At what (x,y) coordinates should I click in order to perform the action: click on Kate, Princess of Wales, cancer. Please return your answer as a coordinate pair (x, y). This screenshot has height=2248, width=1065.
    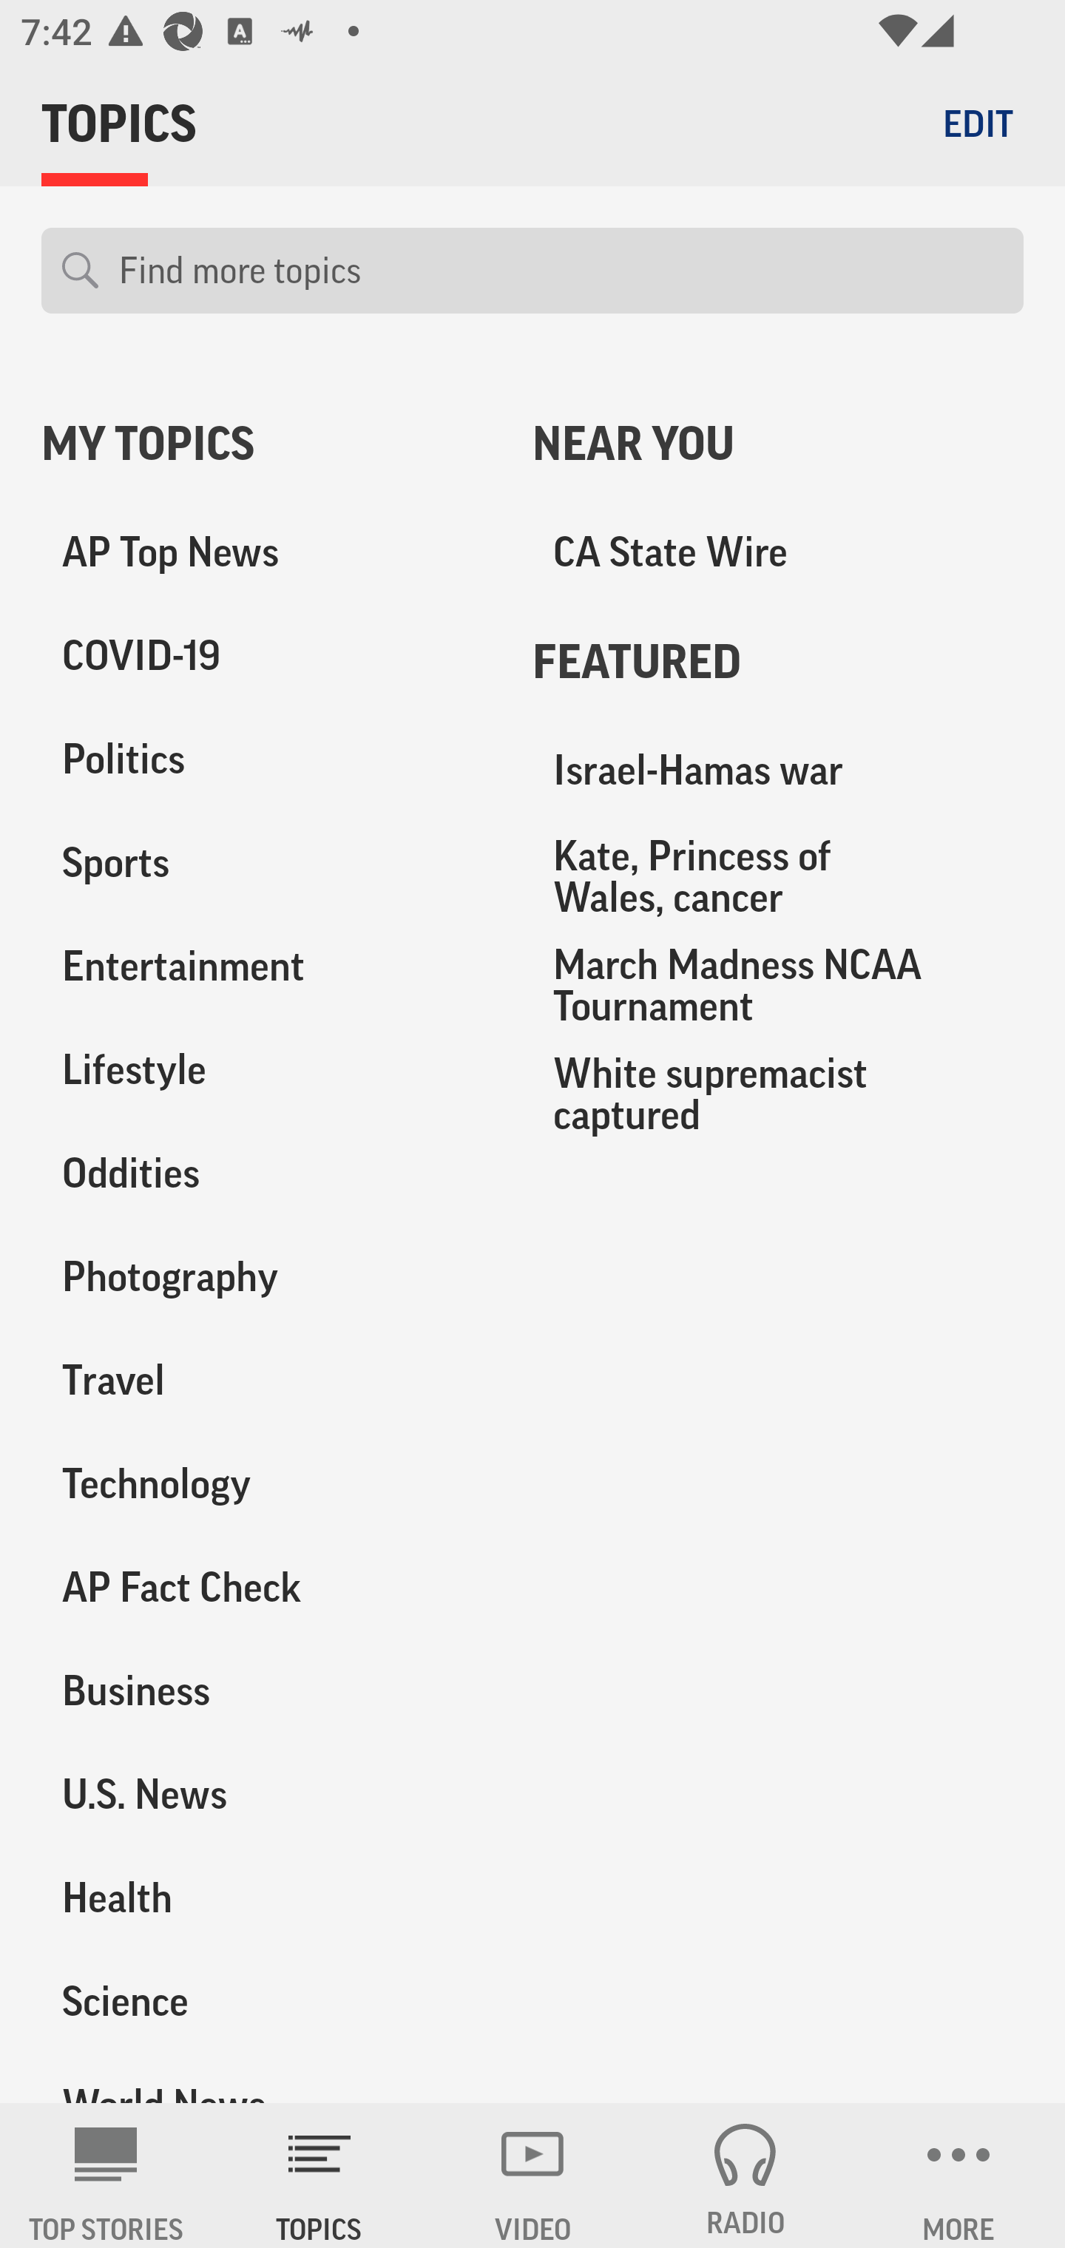
    Looking at the image, I should click on (778, 876).